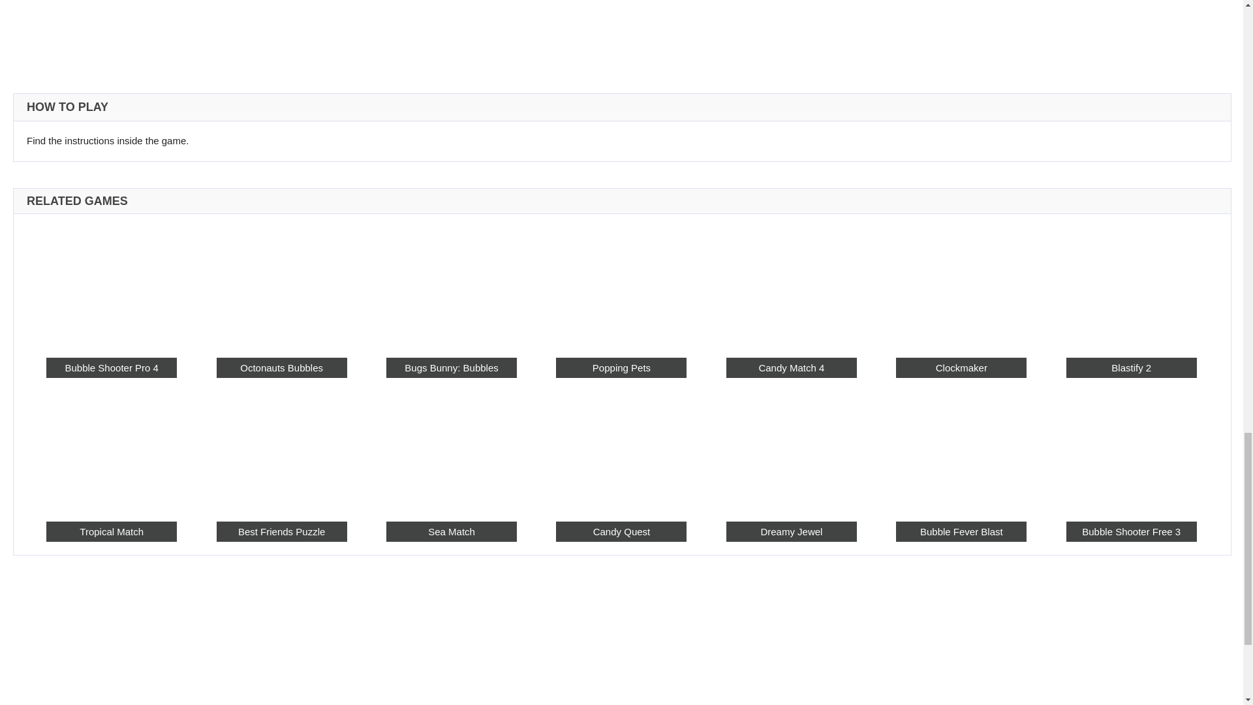 The width and height of the screenshot is (1253, 705). Describe the element at coordinates (111, 285) in the screenshot. I see `Bubble Shooter Pro 4` at that location.